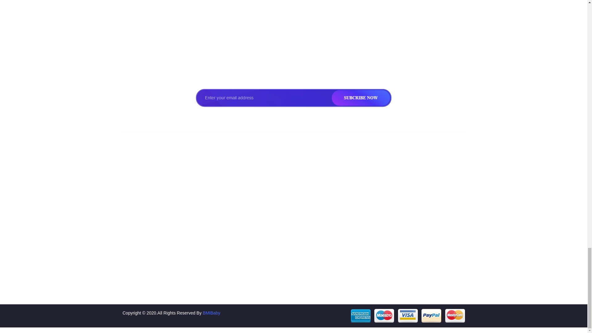 This screenshot has width=592, height=333. I want to click on Car Hire Mexico, so click(339, 226).